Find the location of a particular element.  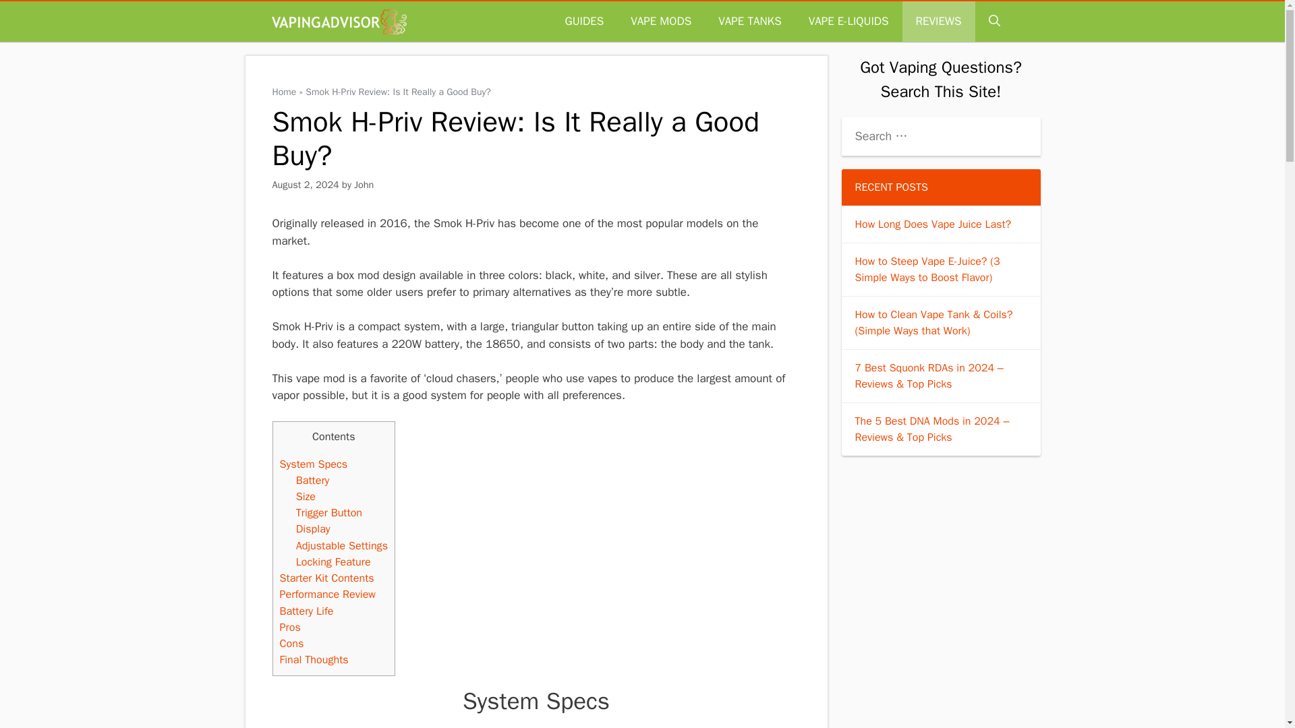

System Specs is located at coordinates (313, 464).